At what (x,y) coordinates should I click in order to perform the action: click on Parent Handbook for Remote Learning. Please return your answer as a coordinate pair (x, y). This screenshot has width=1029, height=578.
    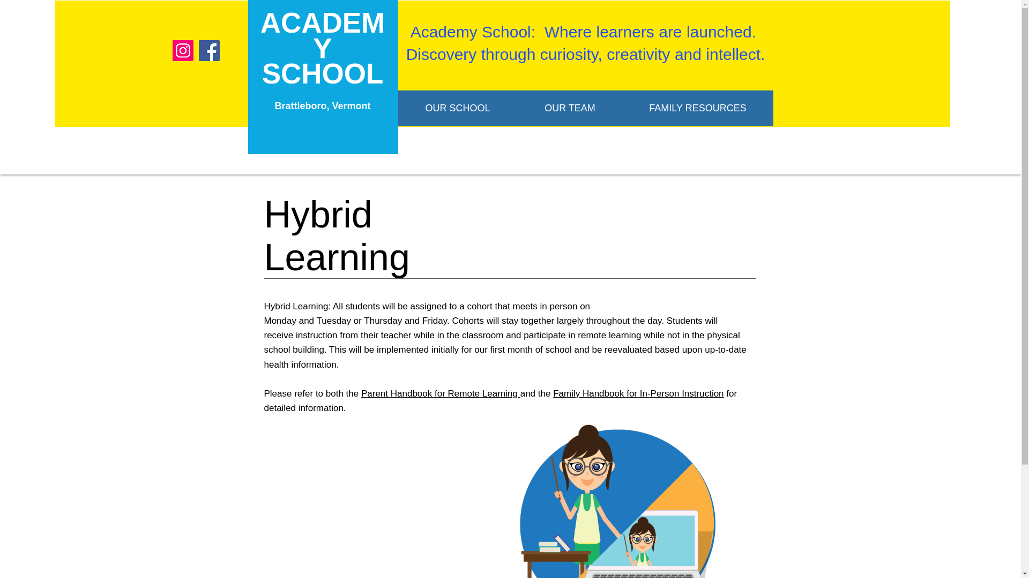
    Looking at the image, I should click on (457, 108).